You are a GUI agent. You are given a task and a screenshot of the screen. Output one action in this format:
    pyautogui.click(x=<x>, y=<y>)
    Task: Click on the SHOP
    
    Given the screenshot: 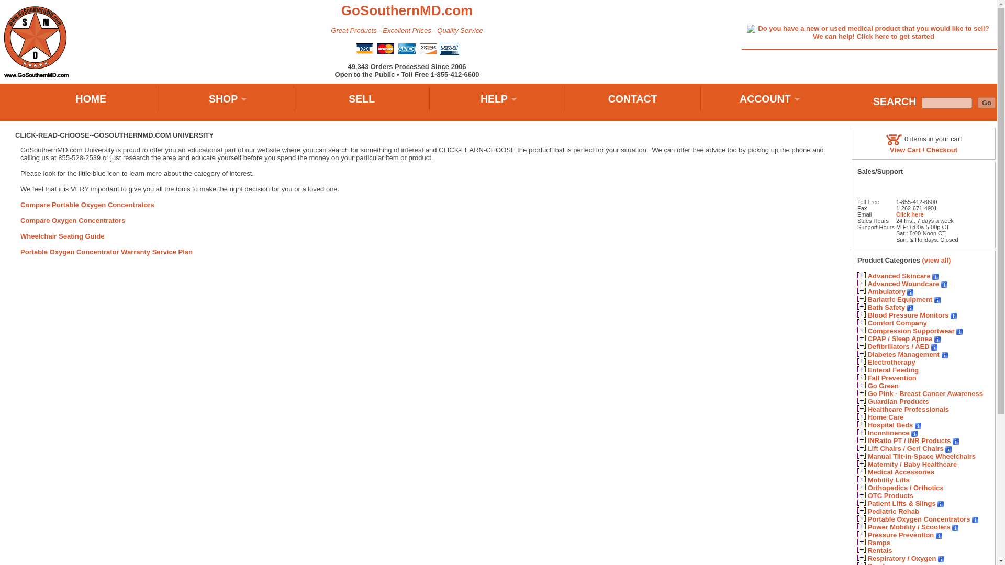 What is the action you would take?
    pyautogui.click(x=226, y=98)
    